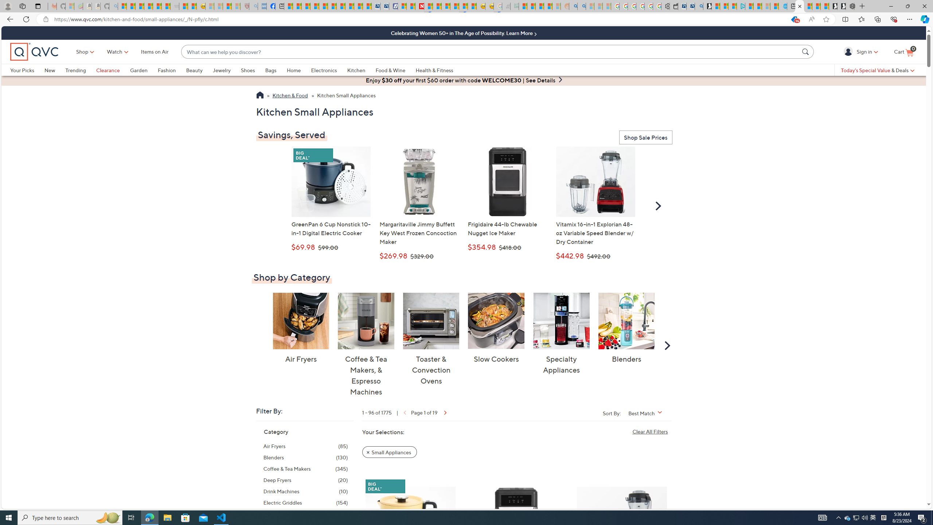 This screenshot has width=933, height=525. What do you see at coordinates (410, 526) in the screenshot?
I see `GreenPan 6 Cup Nonstick 10-in-1 Digital Electric Cooker` at bounding box center [410, 526].